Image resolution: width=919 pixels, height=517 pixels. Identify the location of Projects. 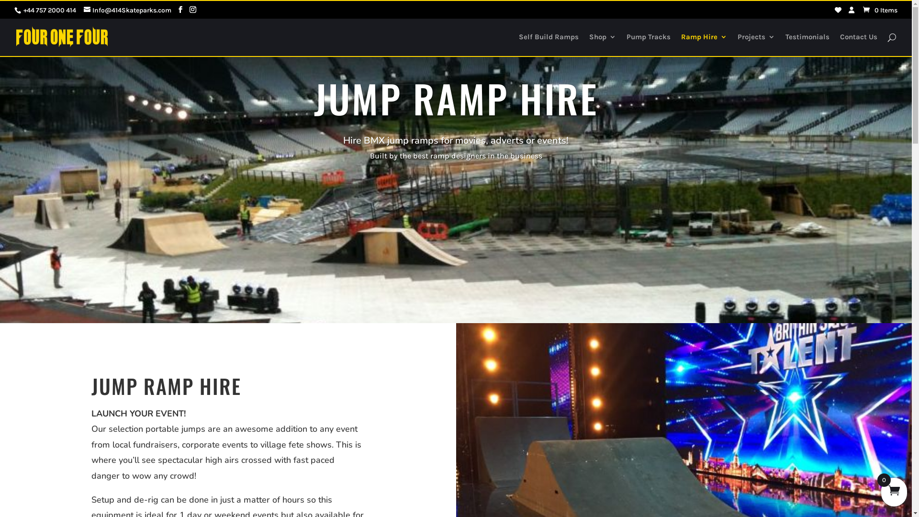
(756, 45).